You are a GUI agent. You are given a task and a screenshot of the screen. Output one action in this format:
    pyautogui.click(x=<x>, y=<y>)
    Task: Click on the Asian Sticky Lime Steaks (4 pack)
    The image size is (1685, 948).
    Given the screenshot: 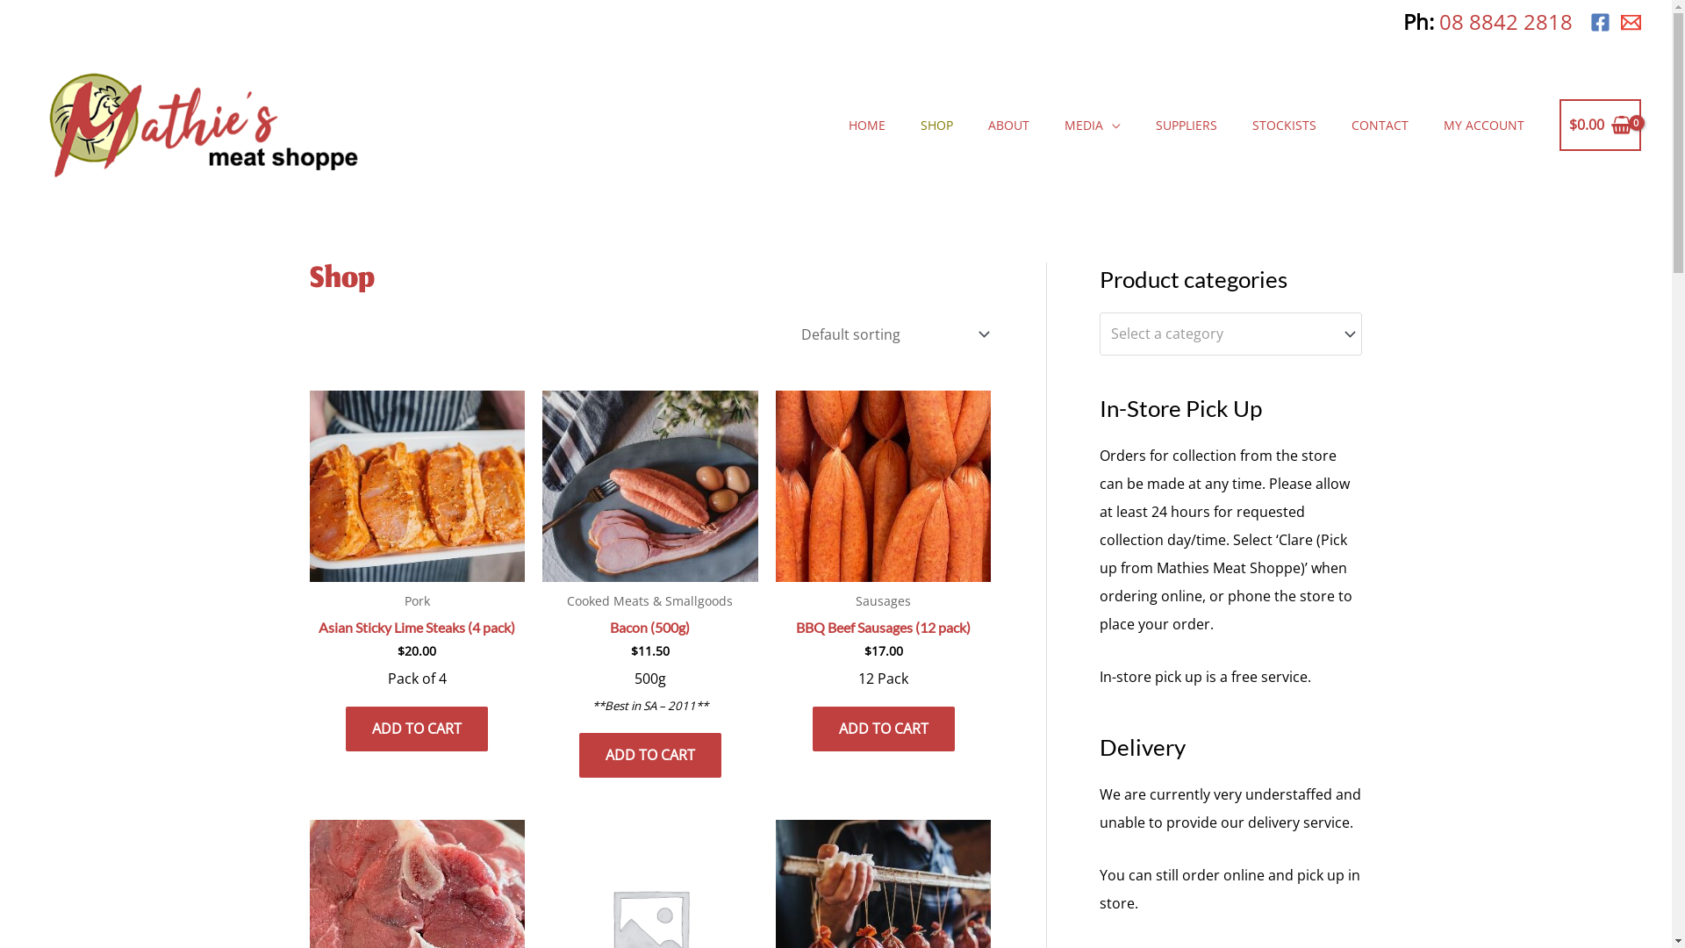 What is the action you would take?
    pyautogui.click(x=417, y=632)
    